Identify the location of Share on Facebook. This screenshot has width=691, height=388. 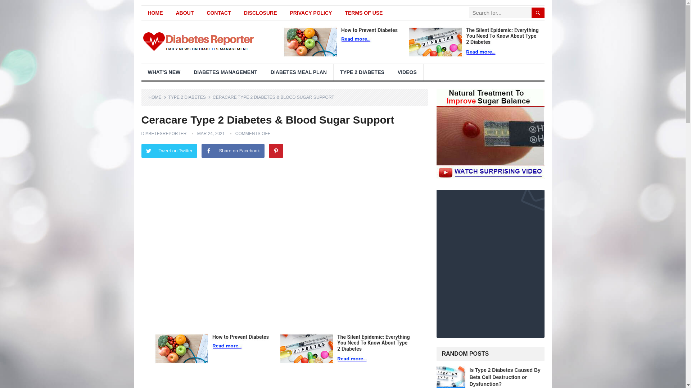
(232, 151).